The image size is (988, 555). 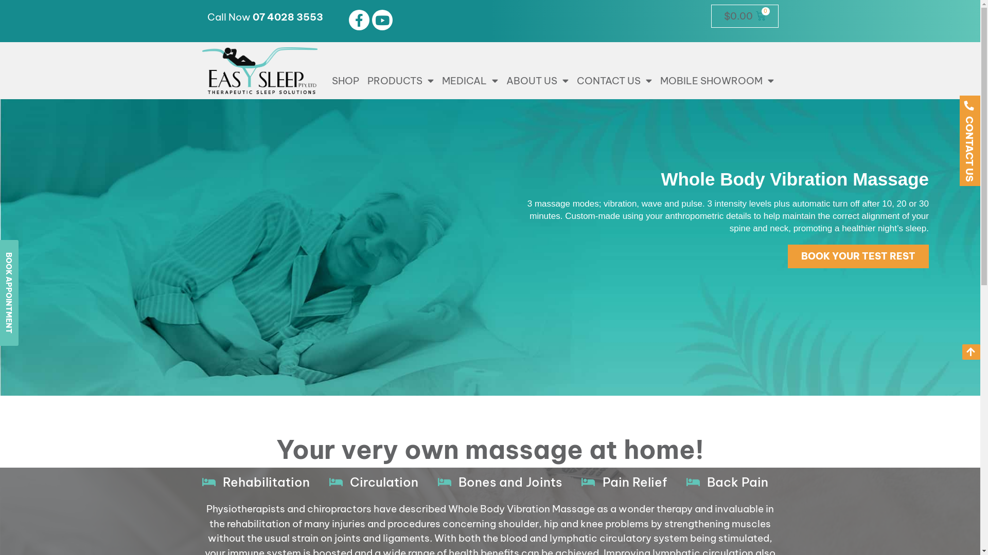 What do you see at coordinates (400, 81) in the screenshot?
I see `PRODUCTS` at bounding box center [400, 81].